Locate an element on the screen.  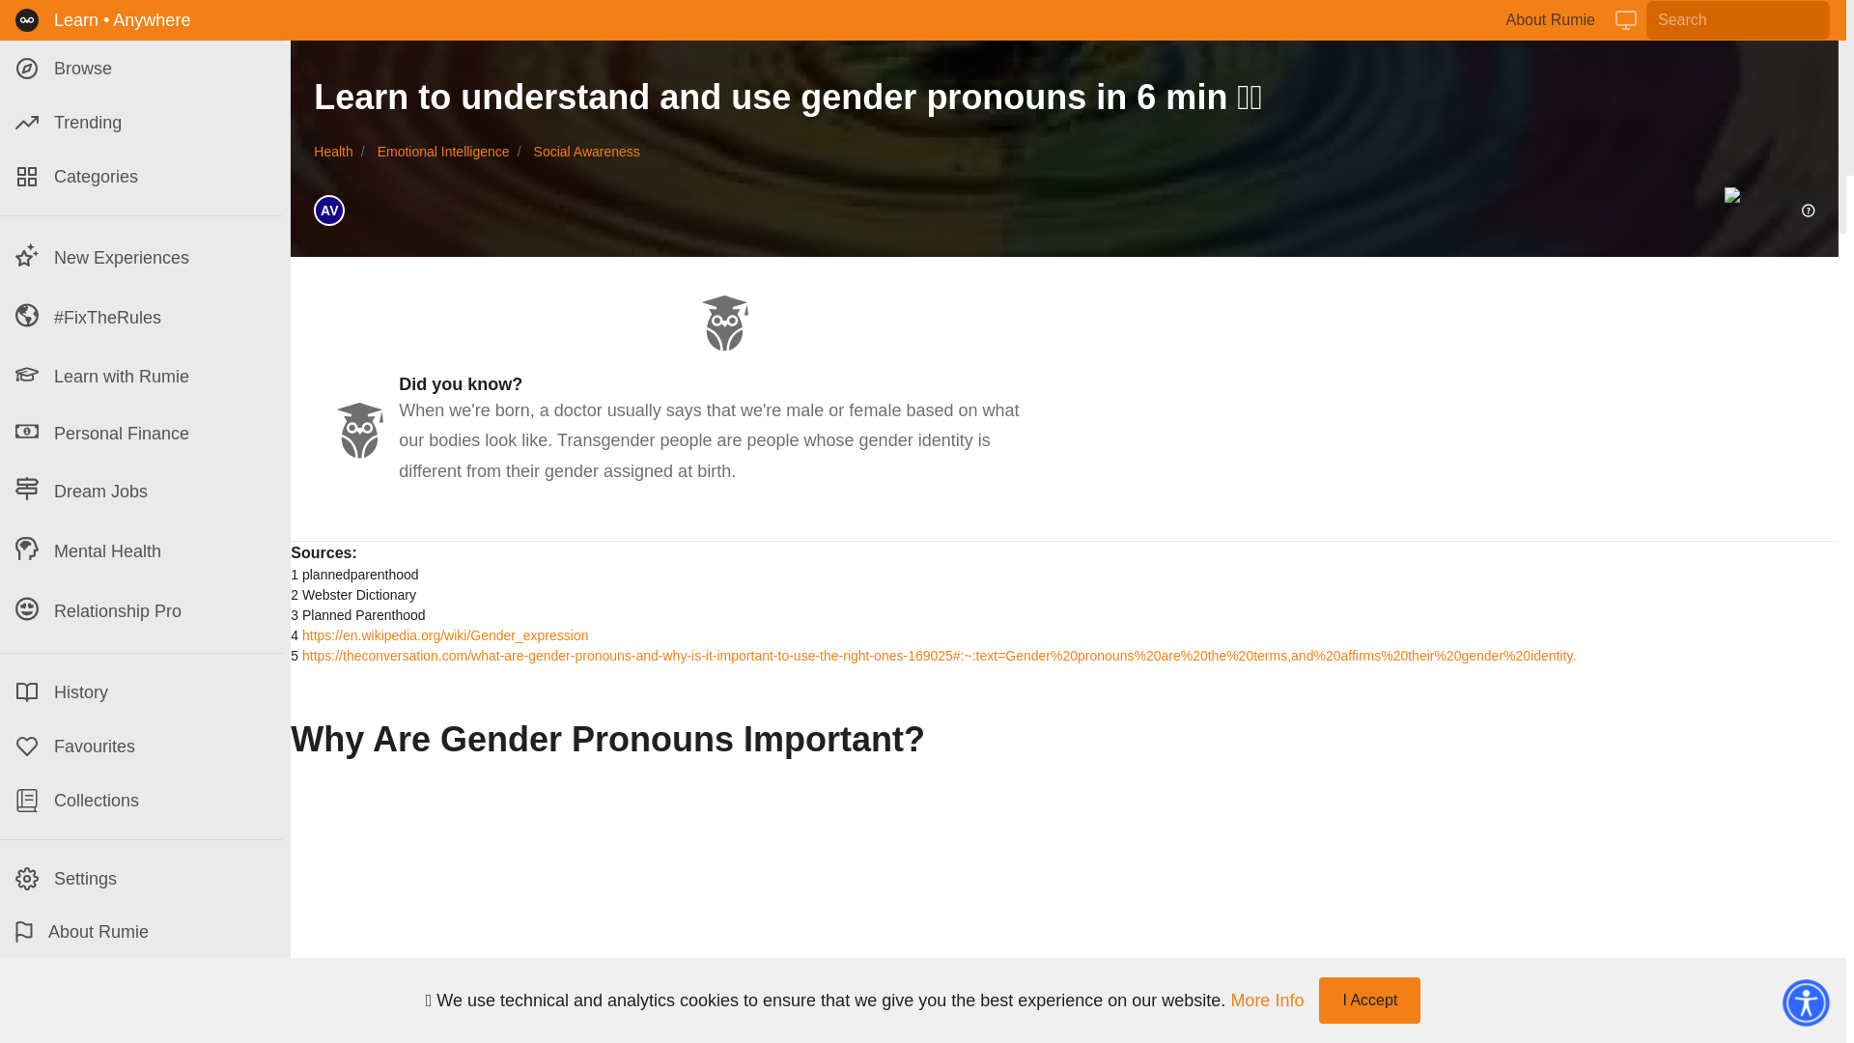
Dream Jobs is located at coordinates (141, 492).